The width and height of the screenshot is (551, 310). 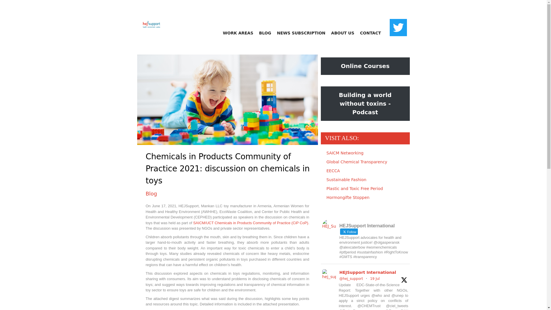 I want to click on HEJSupport International, so click(x=368, y=272).